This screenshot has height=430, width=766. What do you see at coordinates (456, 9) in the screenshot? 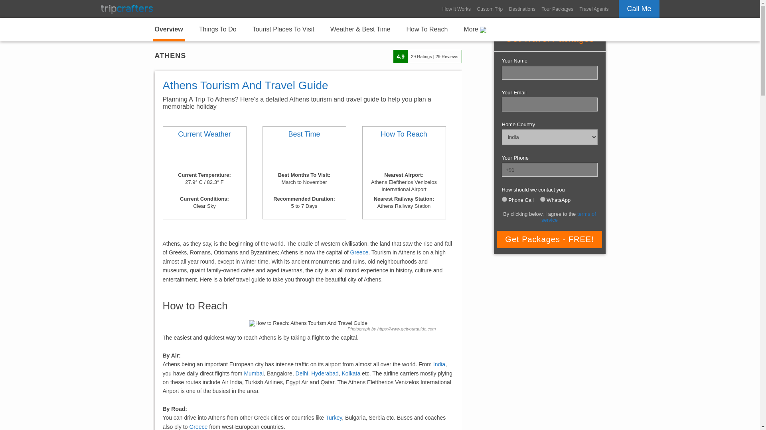
I see `How It Works` at bounding box center [456, 9].